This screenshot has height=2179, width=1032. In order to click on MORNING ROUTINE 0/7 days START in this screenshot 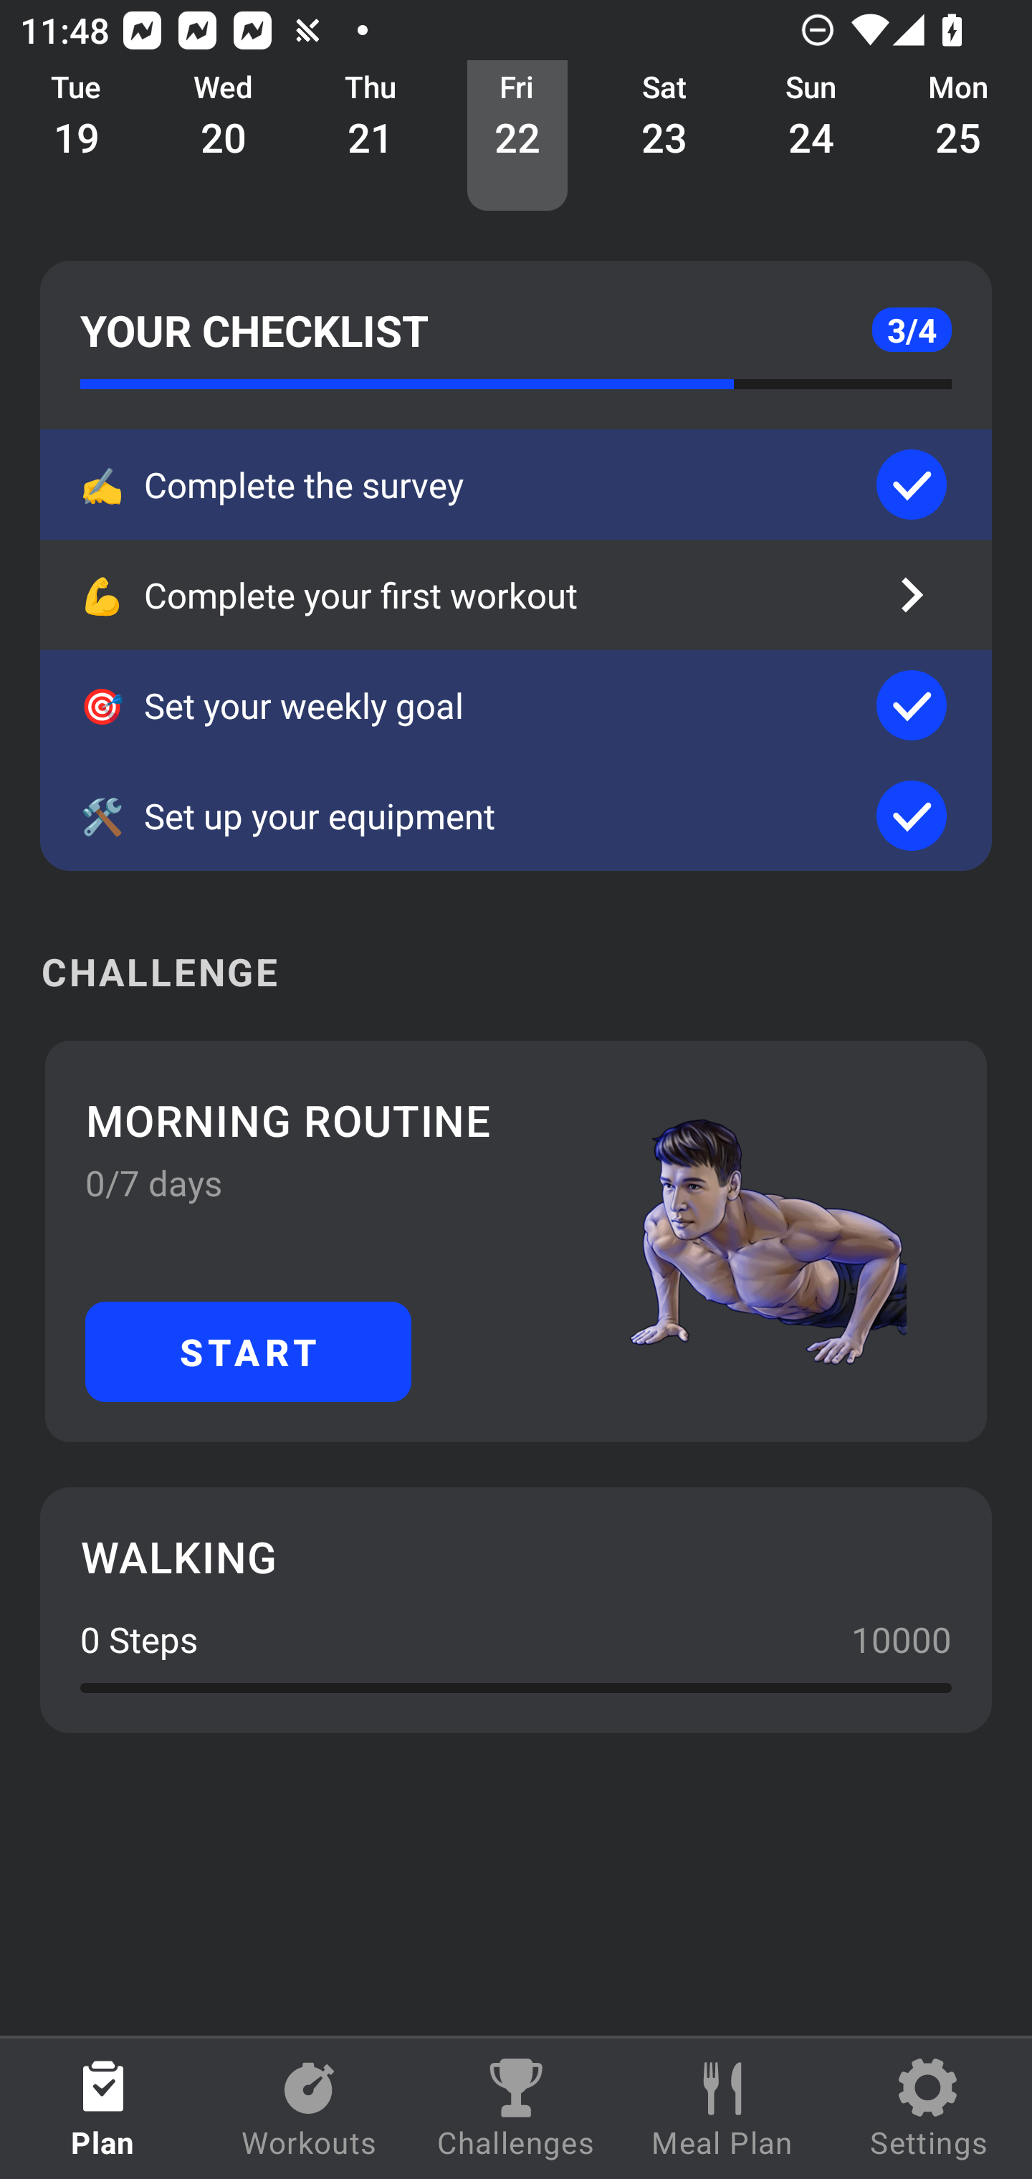, I will do `click(516, 1241)`.